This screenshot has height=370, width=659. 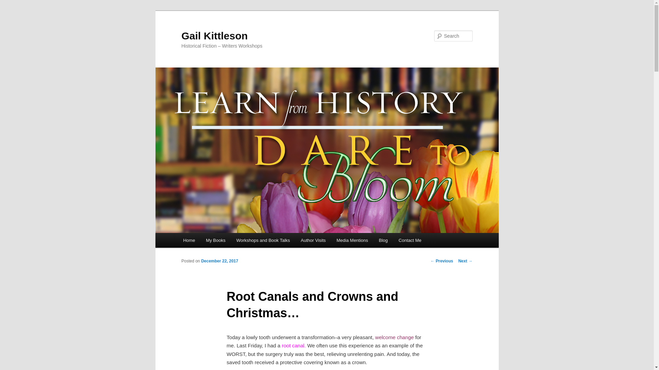 What do you see at coordinates (216, 240) in the screenshot?
I see `My Books` at bounding box center [216, 240].